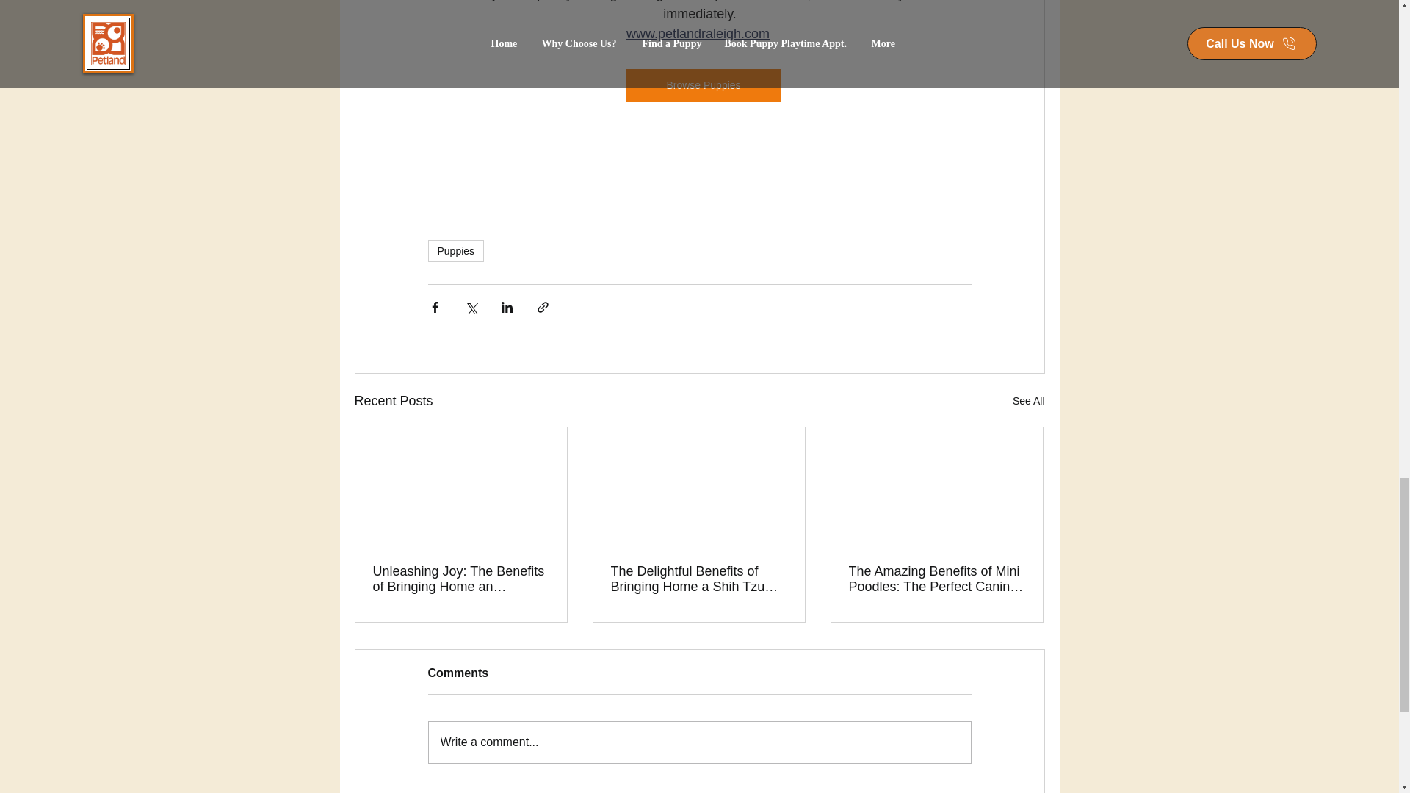 This screenshot has width=1410, height=793. What do you see at coordinates (455, 251) in the screenshot?
I see `Puppies` at bounding box center [455, 251].